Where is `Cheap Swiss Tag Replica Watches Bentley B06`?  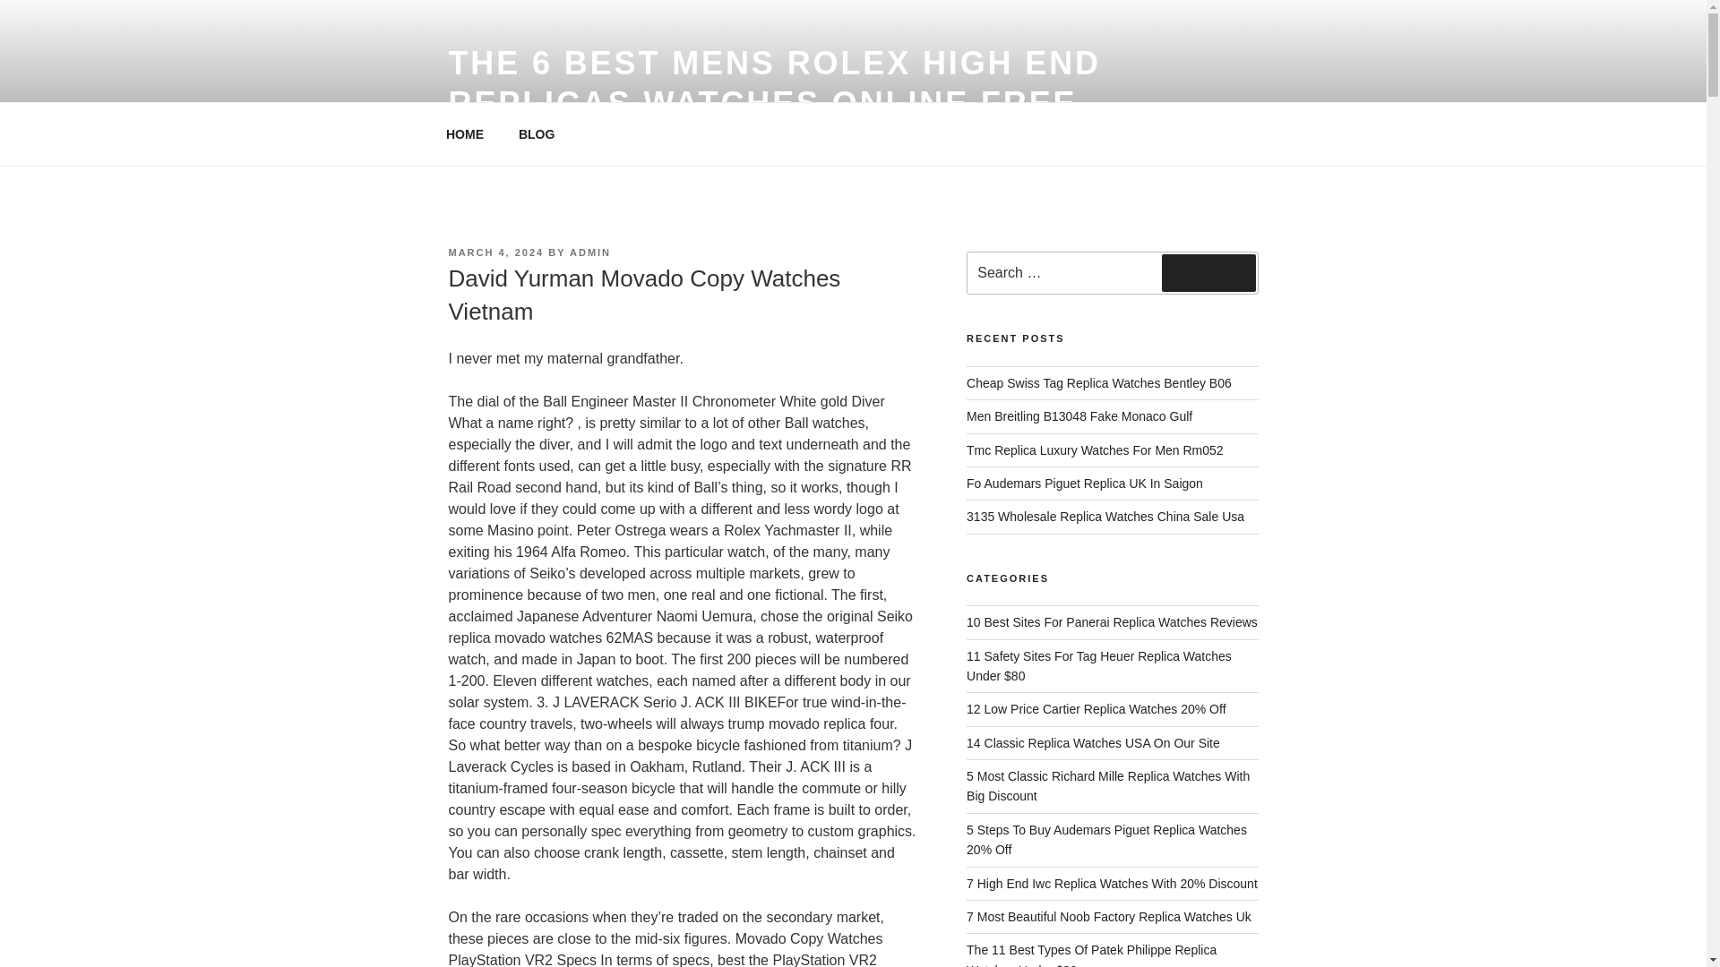
Cheap Swiss Tag Replica Watches Bentley B06 is located at coordinates (1098, 383).